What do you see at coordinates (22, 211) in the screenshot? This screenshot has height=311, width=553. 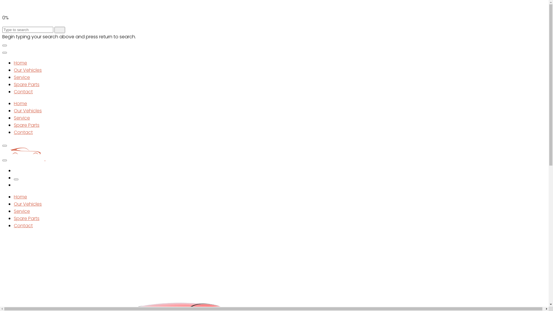 I see `Service` at bounding box center [22, 211].